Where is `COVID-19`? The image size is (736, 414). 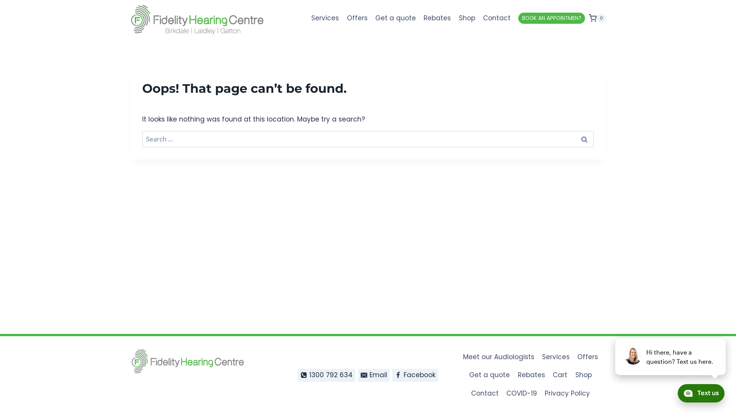
COVID-19 is located at coordinates (522, 393).